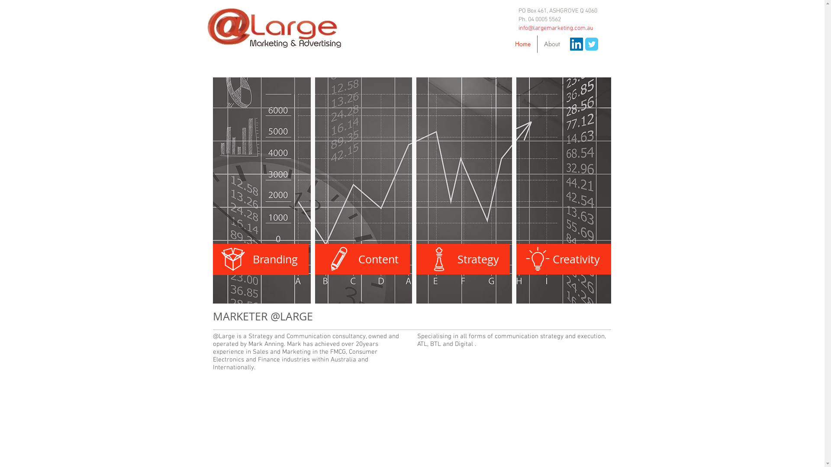 Image resolution: width=831 pixels, height=467 pixels. Describe the element at coordinates (461, 259) in the screenshot. I see `Strategy` at that location.